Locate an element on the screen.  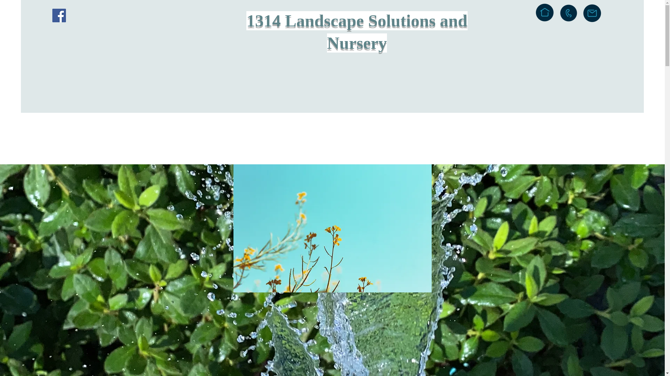
email is located at coordinates (592, 13).